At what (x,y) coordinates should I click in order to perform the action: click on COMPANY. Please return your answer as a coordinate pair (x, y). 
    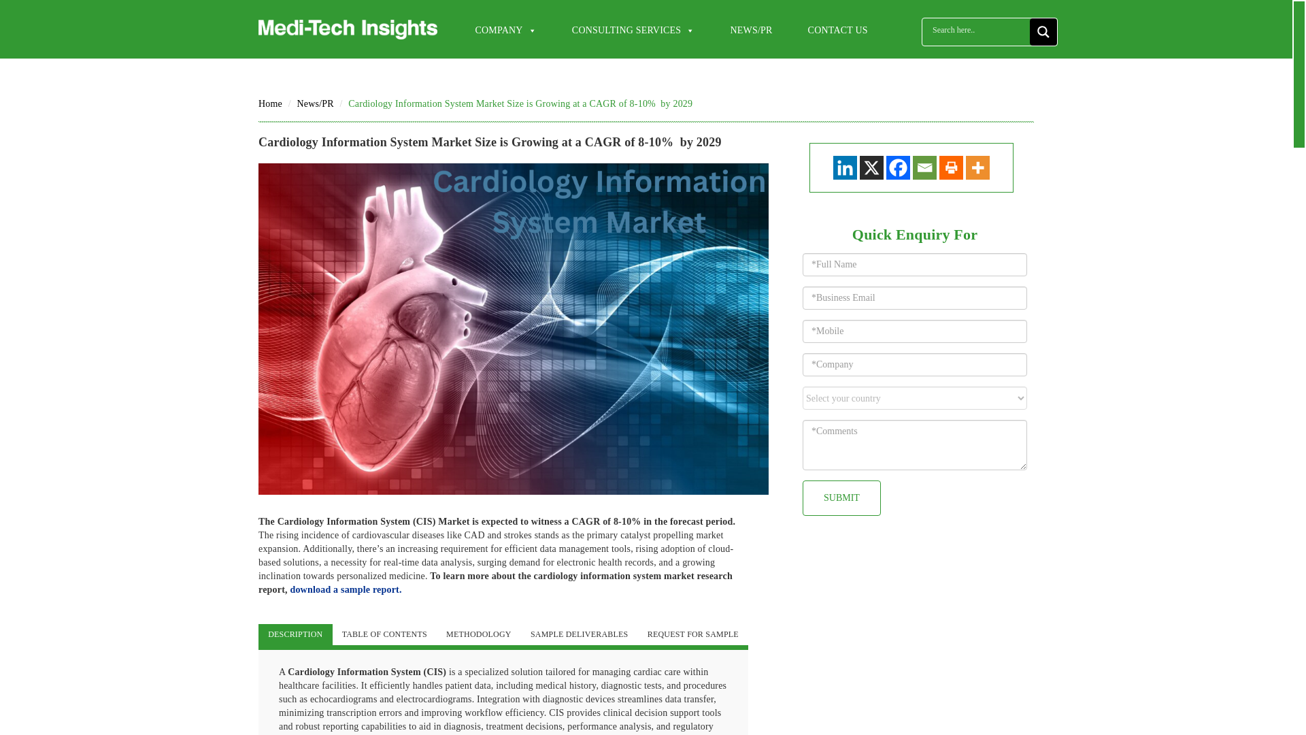
    Looking at the image, I should click on (506, 31).